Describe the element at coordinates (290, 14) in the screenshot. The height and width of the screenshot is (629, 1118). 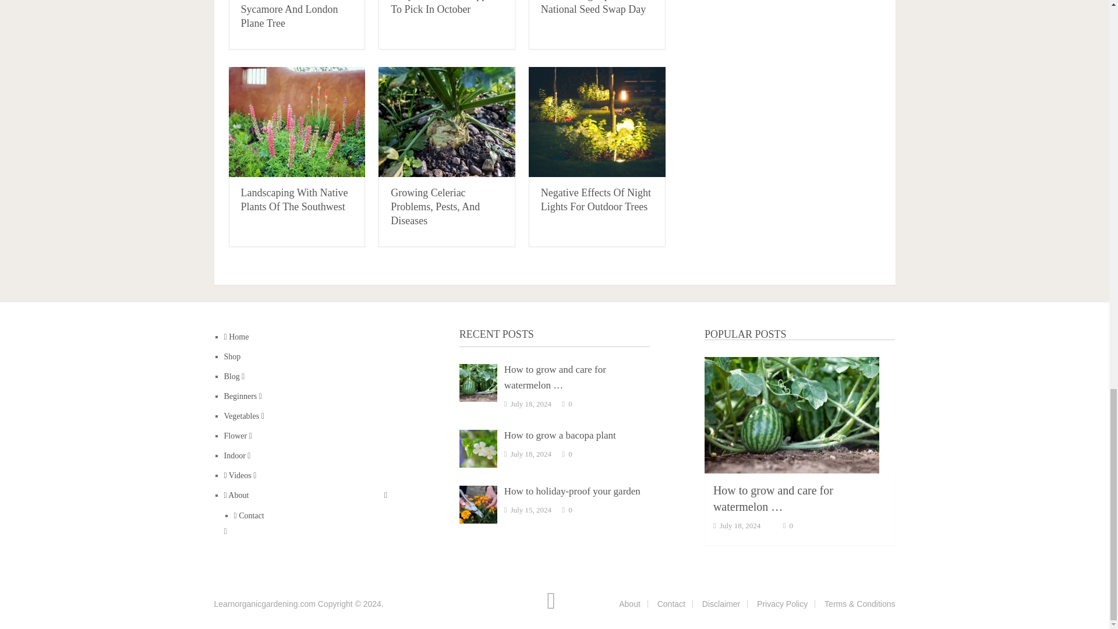
I see `Difference Between Sycamore And London Plane Tree` at that location.